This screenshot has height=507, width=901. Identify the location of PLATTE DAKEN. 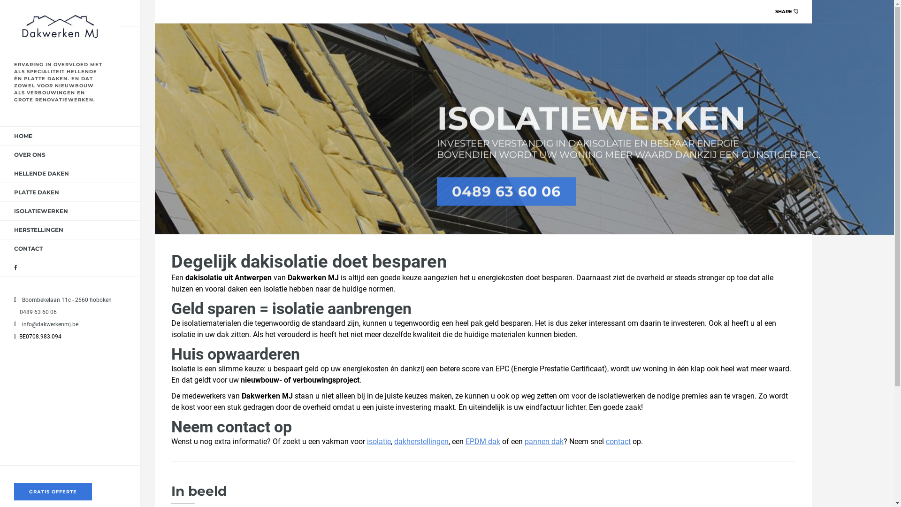
(37, 192).